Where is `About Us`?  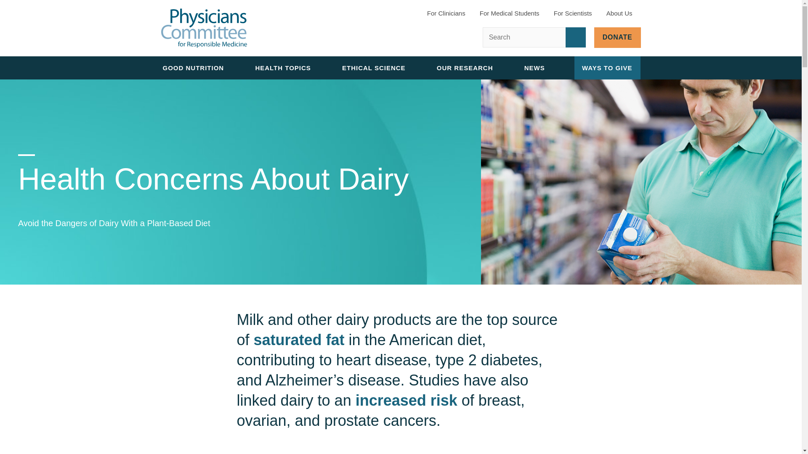 About Us is located at coordinates (624, 15).